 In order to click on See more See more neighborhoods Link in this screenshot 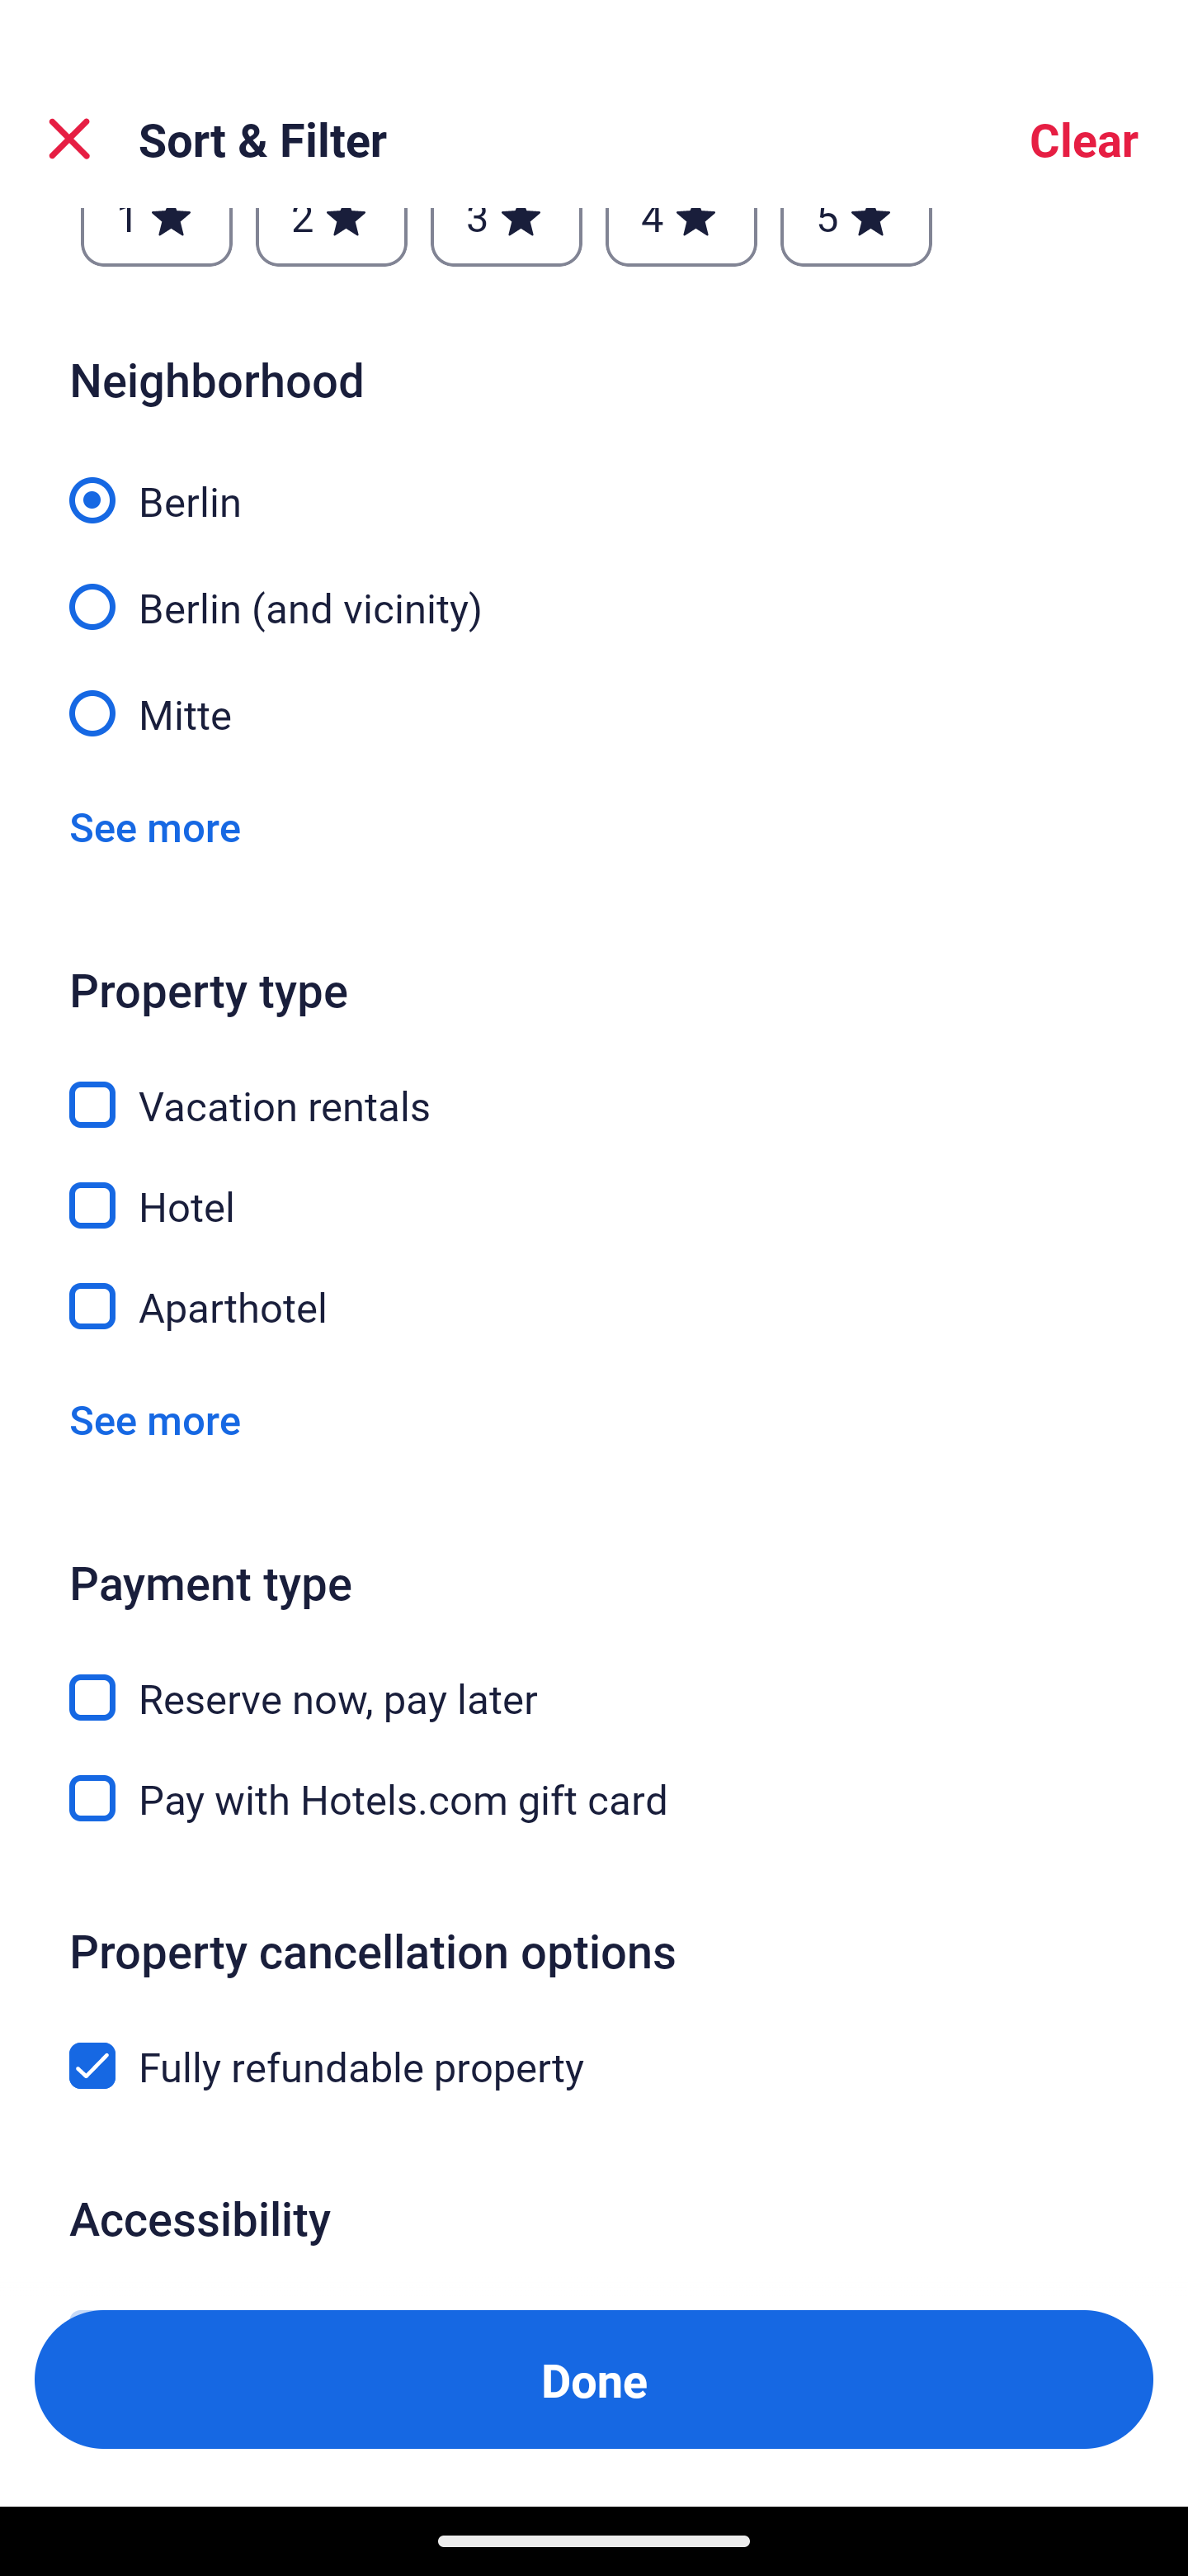, I will do `click(155, 826)`.